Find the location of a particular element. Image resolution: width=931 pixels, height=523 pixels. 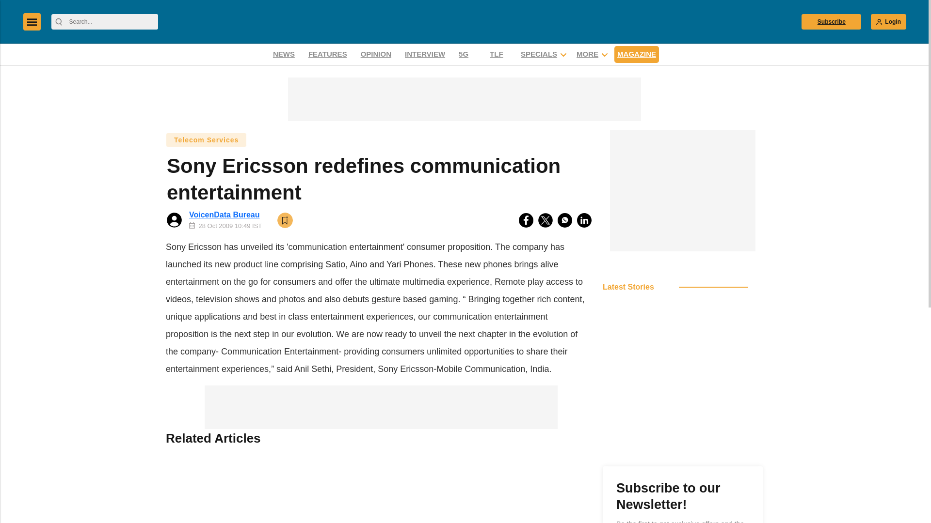

MAGAZINE is located at coordinates (637, 54).